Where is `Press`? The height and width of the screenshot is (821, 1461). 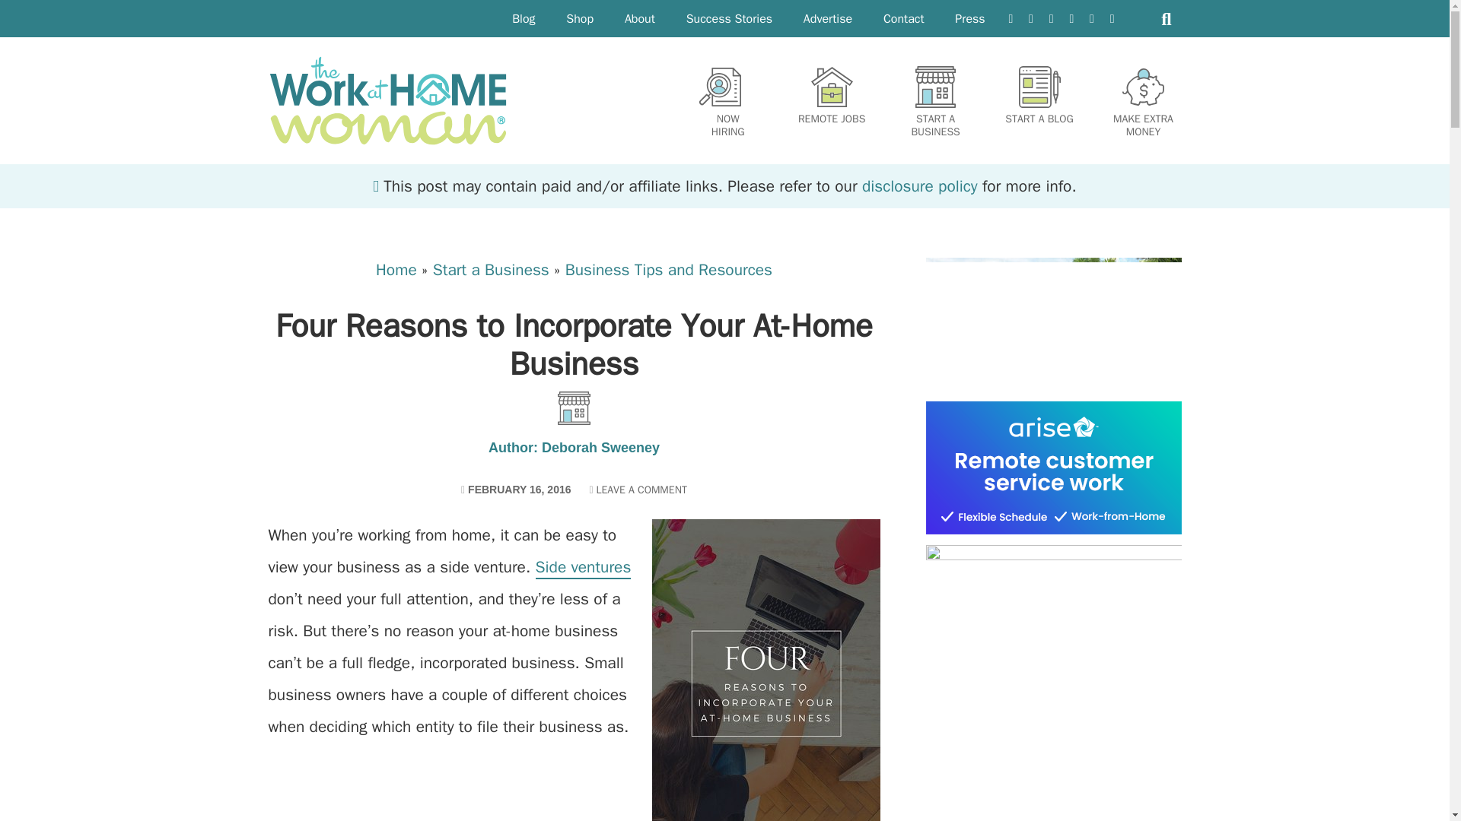
Press is located at coordinates (828, 18).